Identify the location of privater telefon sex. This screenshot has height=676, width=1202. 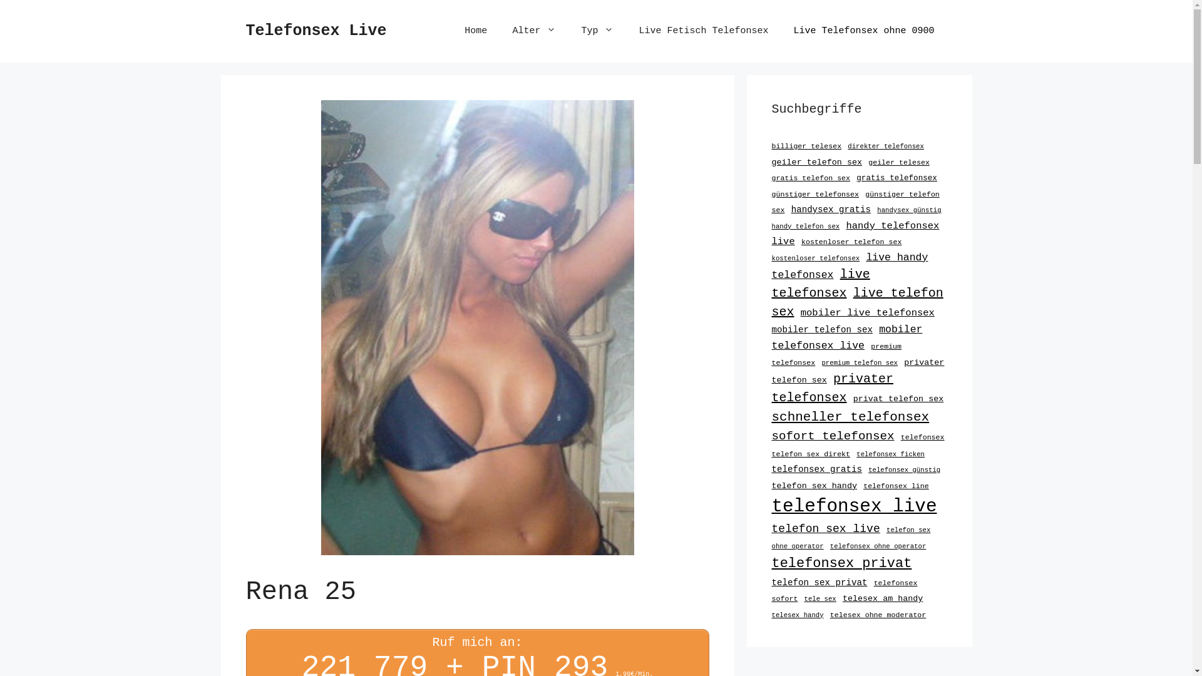
(858, 372).